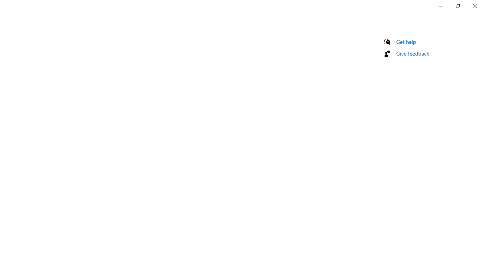 The height and width of the screenshot is (272, 484). I want to click on Give feedback, so click(413, 53).